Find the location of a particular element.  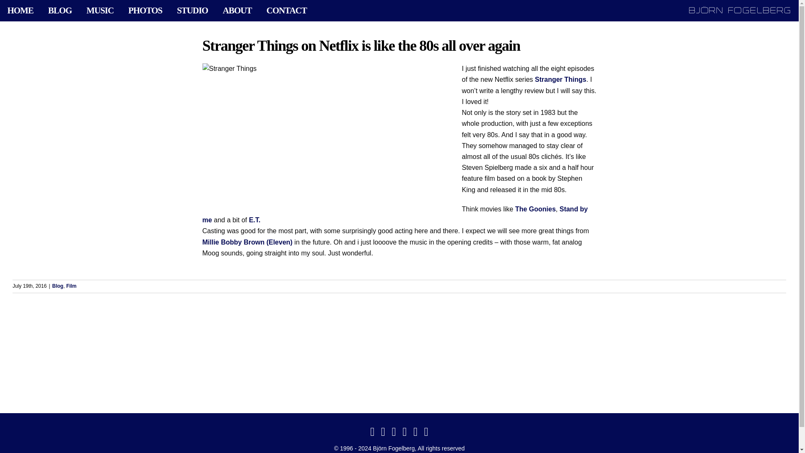

CONTACT is located at coordinates (286, 10).